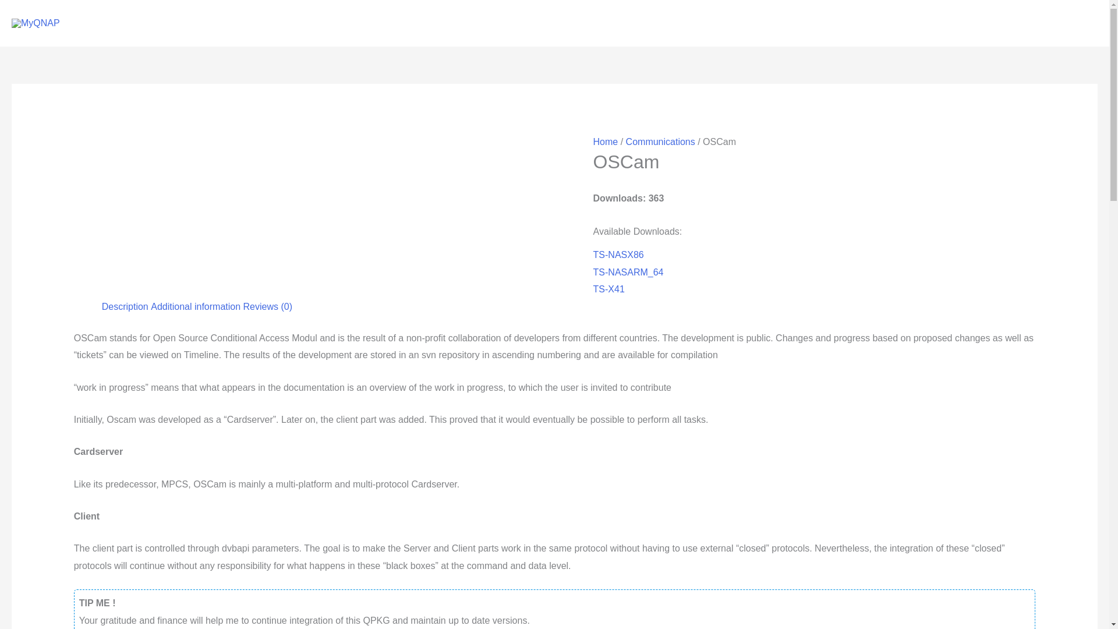 The image size is (1118, 629). Describe the element at coordinates (964, 23) in the screenshot. I see `Archives` at that location.